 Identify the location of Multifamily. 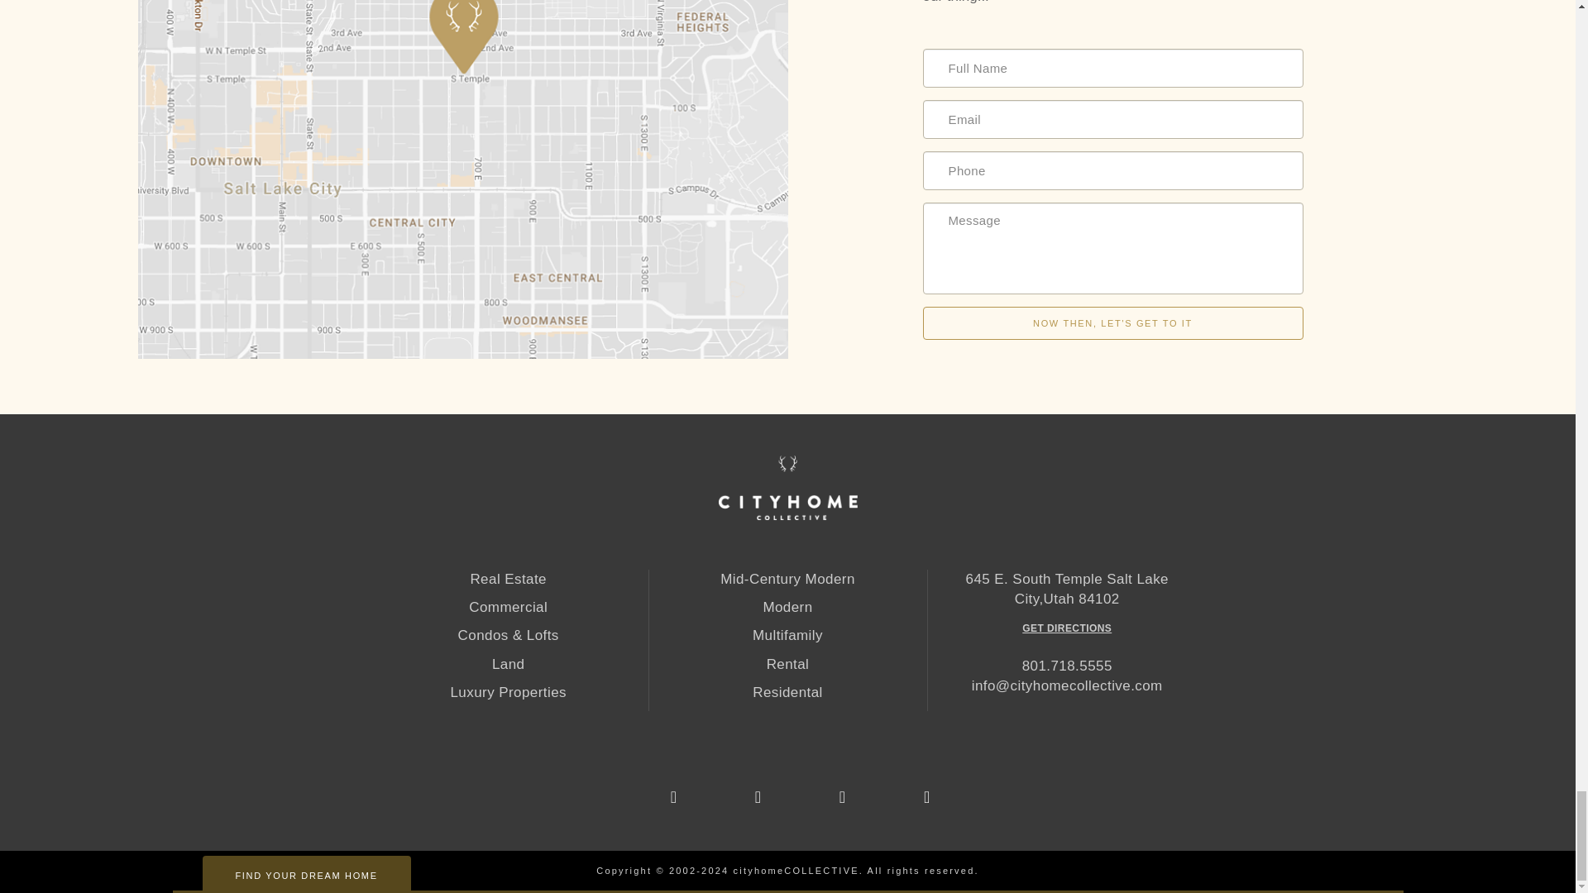
(787, 635).